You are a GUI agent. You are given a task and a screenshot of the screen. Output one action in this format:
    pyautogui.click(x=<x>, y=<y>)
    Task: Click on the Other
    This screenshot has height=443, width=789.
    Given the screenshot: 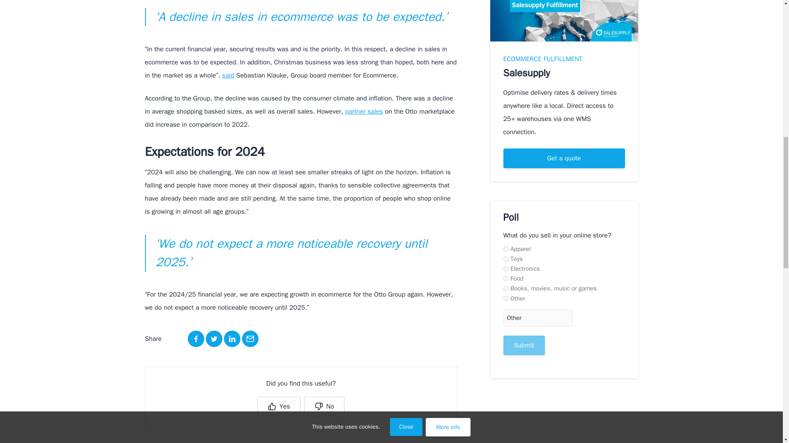 What is the action you would take?
    pyautogui.click(x=538, y=317)
    